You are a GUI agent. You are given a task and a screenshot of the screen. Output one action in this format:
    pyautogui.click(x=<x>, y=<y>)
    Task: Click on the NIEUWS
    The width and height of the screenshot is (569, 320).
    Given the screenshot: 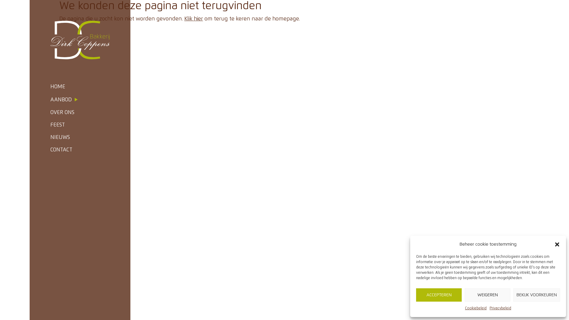 What is the action you would take?
    pyautogui.click(x=80, y=137)
    